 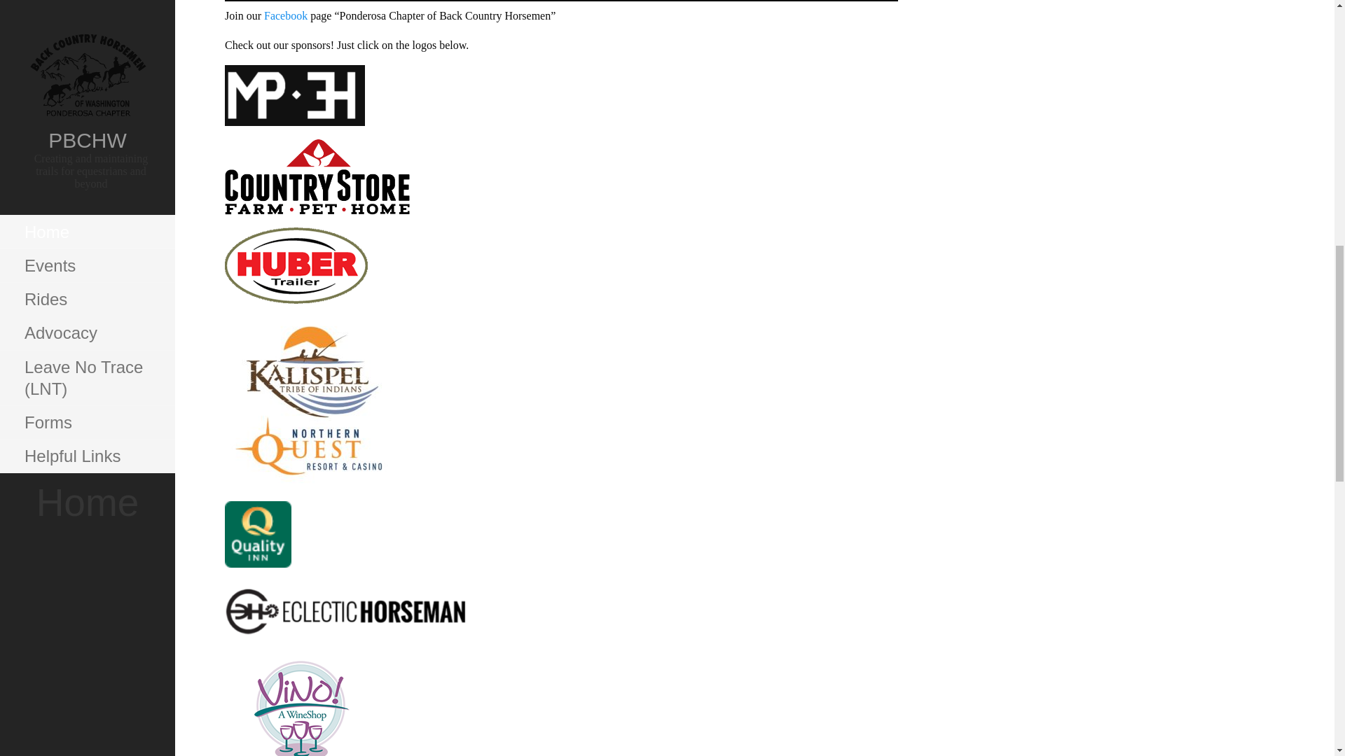 I want to click on Facebook, so click(x=287, y=15).